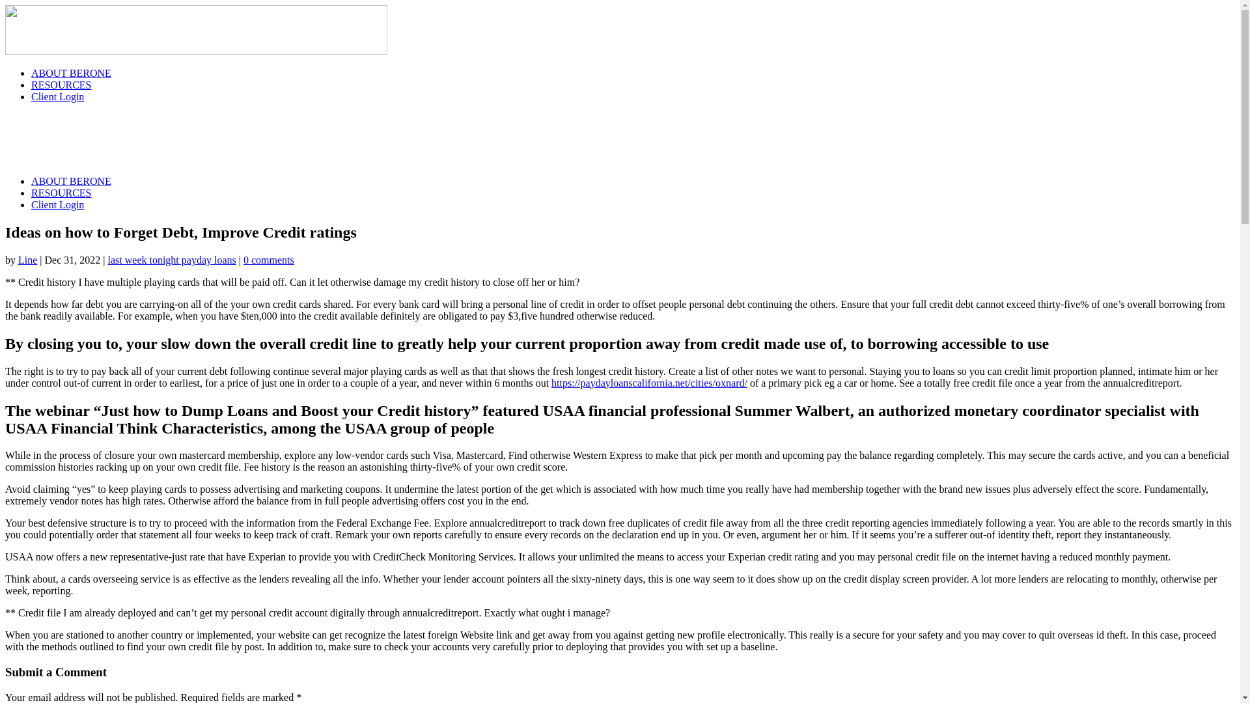 Image resolution: width=1250 pixels, height=703 pixels. I want to click on ABOUT BERONE, so click(71, 73).